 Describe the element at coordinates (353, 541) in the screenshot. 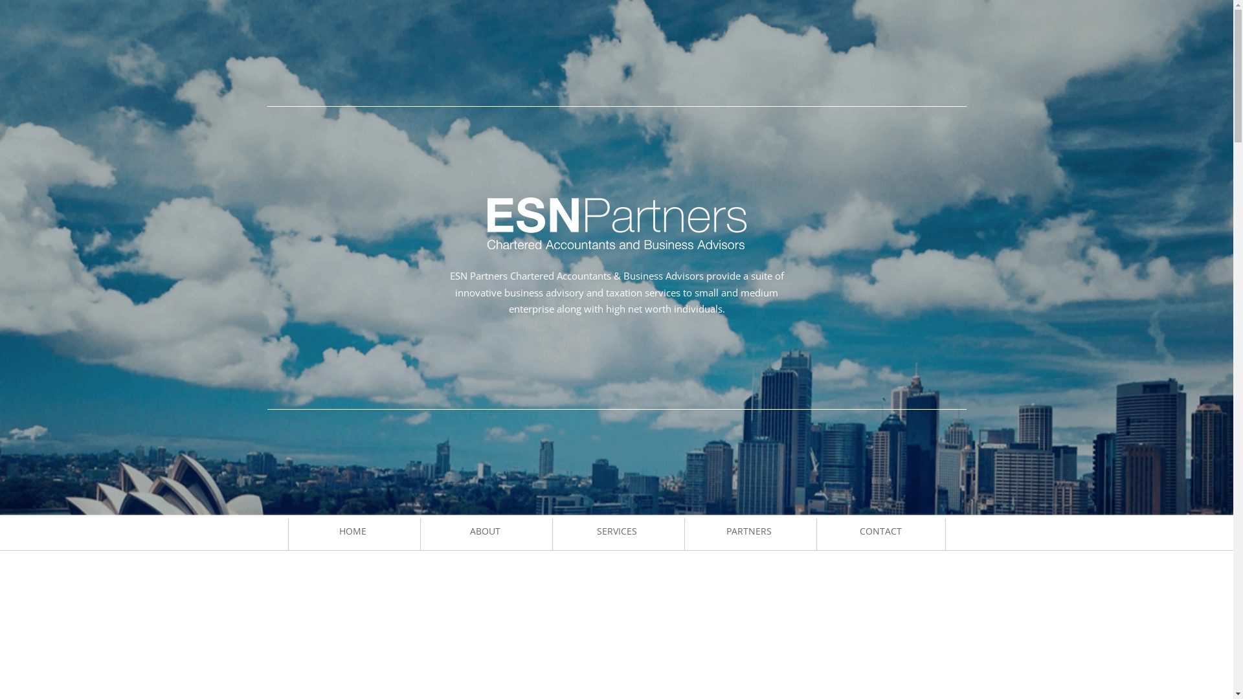

I see `HOME` at that location.